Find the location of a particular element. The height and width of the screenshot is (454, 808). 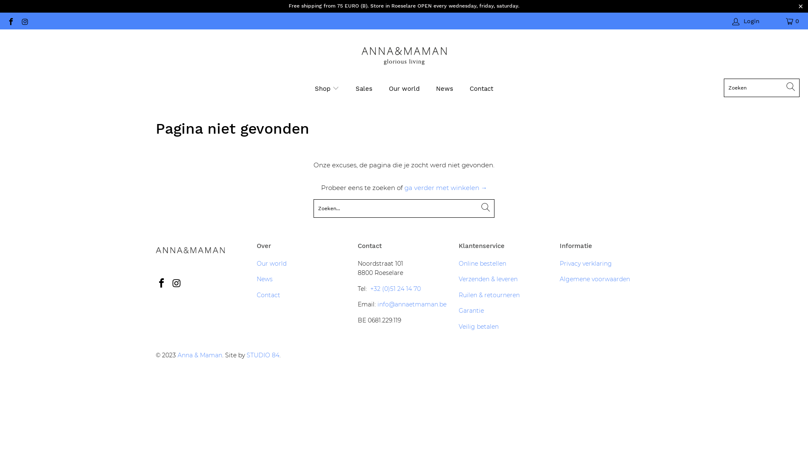

Anna & Maman on Facebook is located at coordinates (162, 284).